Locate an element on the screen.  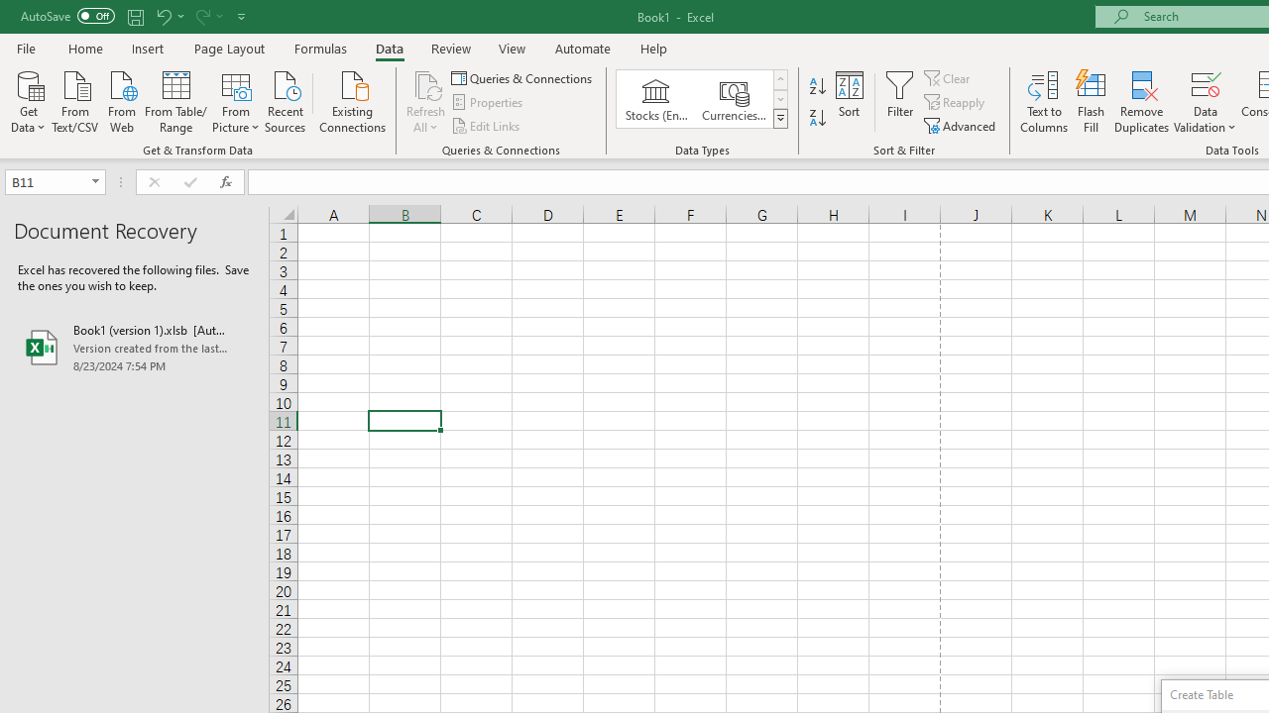
More Options is located at coordinates (1206, 120).